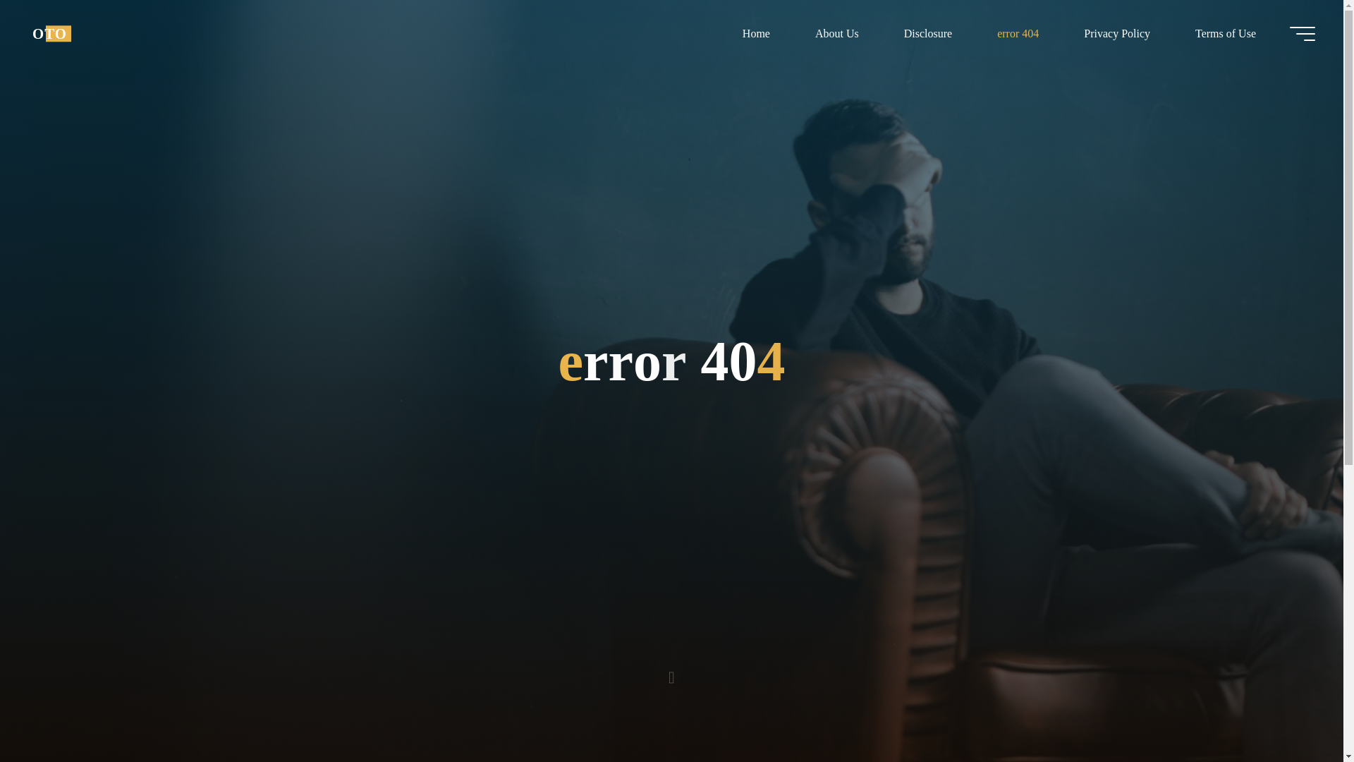 Image resolution: width=1354 pixels, height=762 pixels. What do you see at coordinates (928, 33) in the screenshot?
I see `Disclosure` at bounding box center [928, 33].